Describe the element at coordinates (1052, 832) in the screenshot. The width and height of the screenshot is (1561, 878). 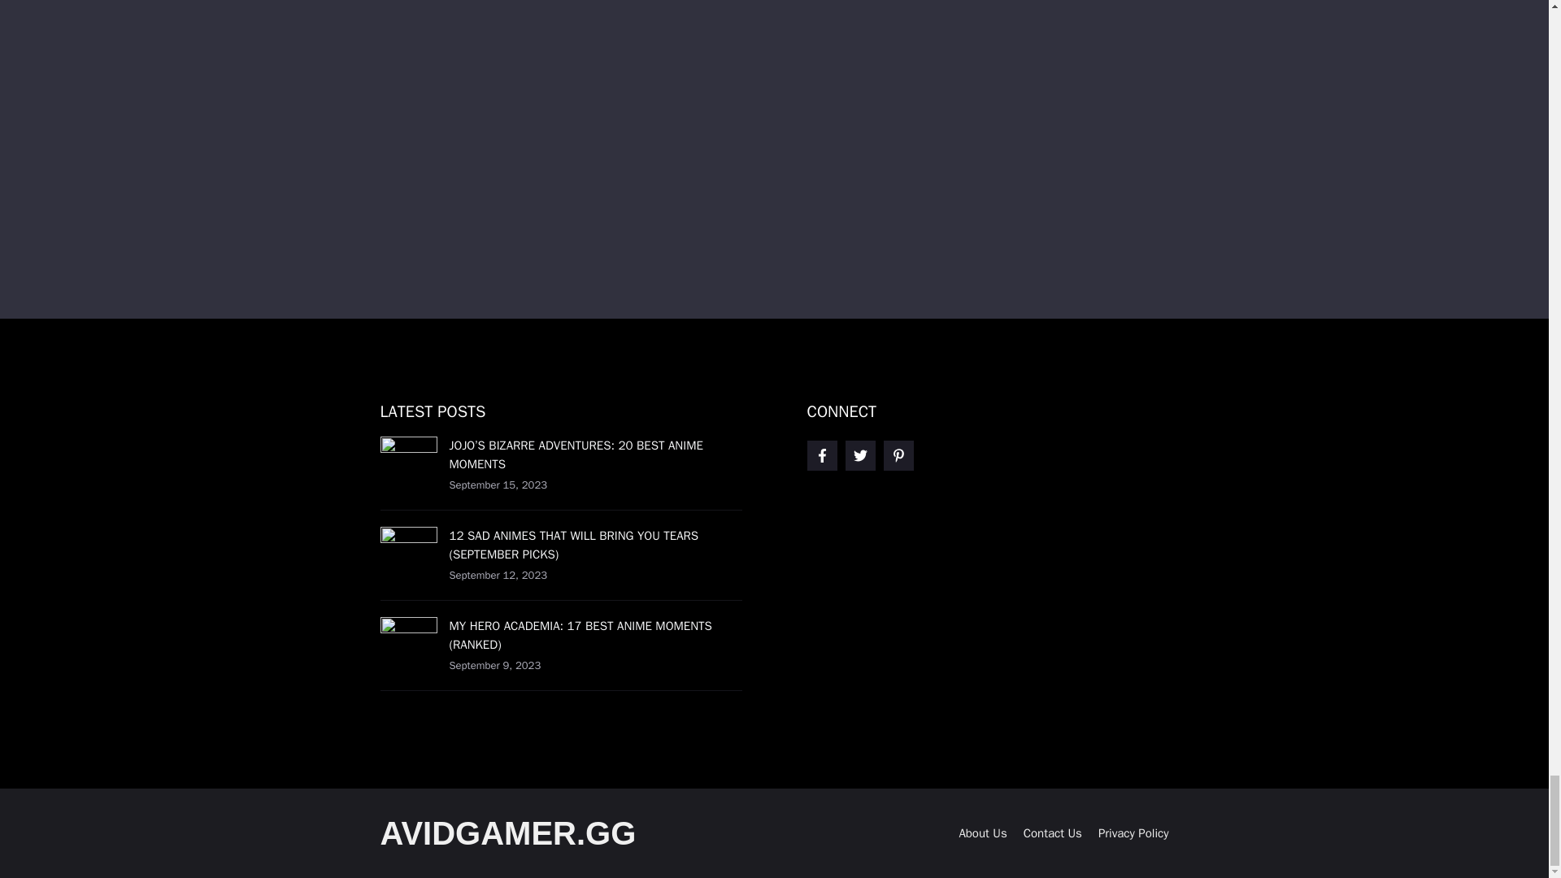
I see `Contact Us` at that location.